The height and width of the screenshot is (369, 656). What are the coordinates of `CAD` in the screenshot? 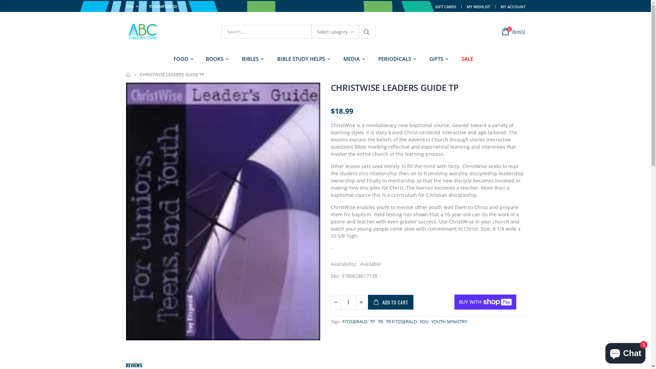 It's located at (133, 6).